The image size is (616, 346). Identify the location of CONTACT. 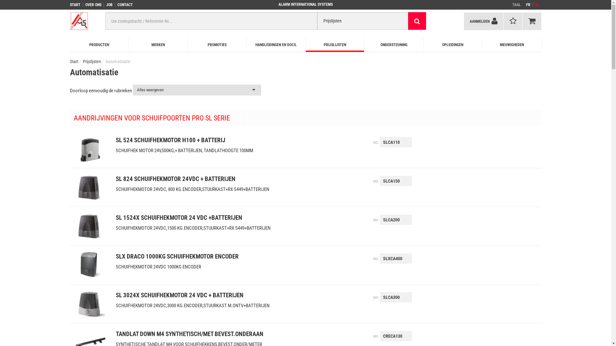
(126, 5).